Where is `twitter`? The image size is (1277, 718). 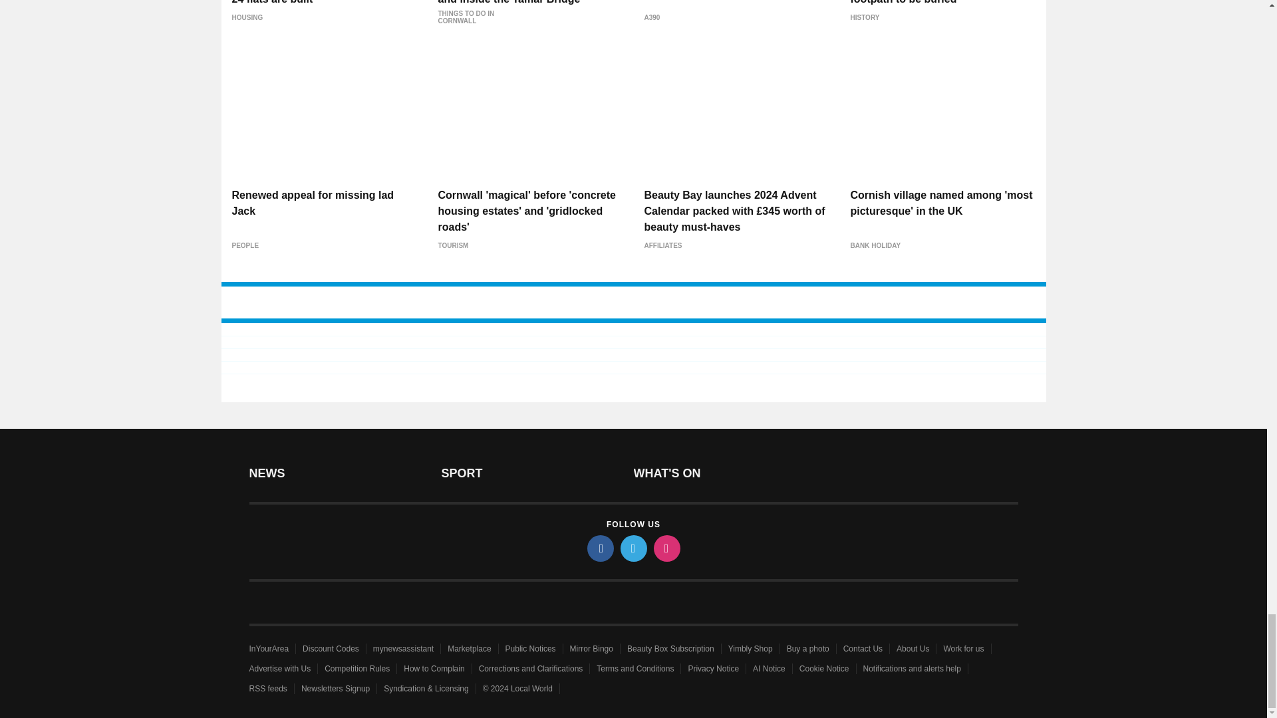 twitter is located at coordinates (633, 548).